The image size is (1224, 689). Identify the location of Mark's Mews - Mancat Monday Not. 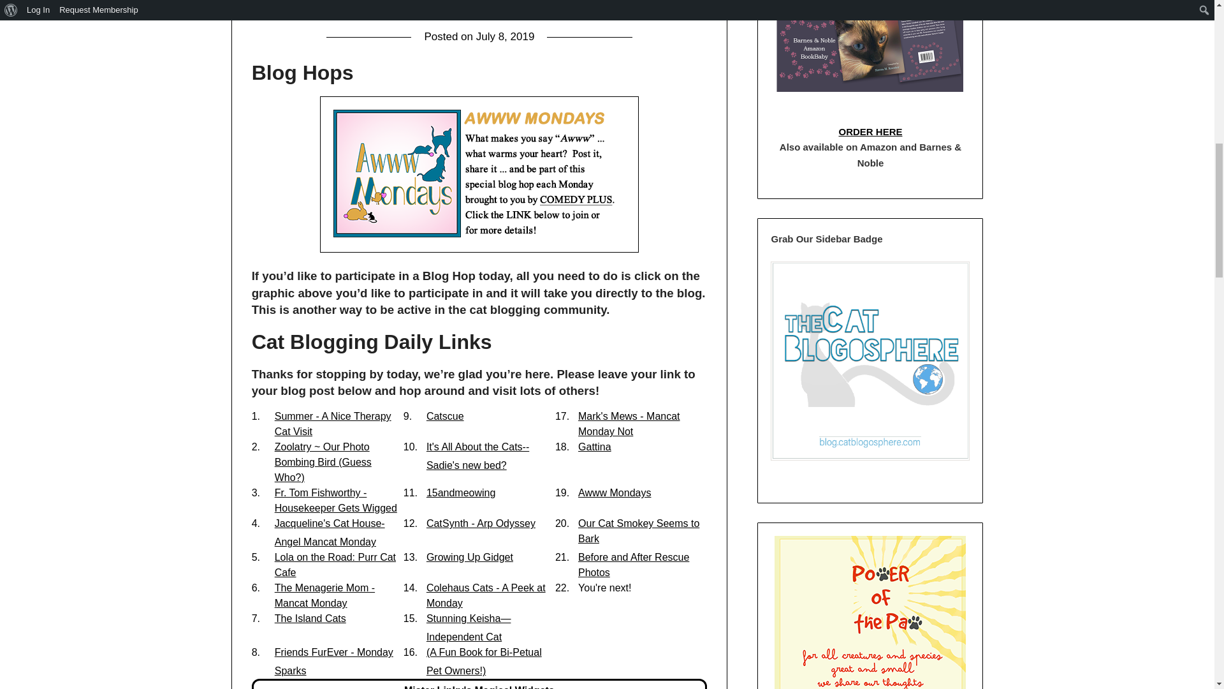
(629, 424).